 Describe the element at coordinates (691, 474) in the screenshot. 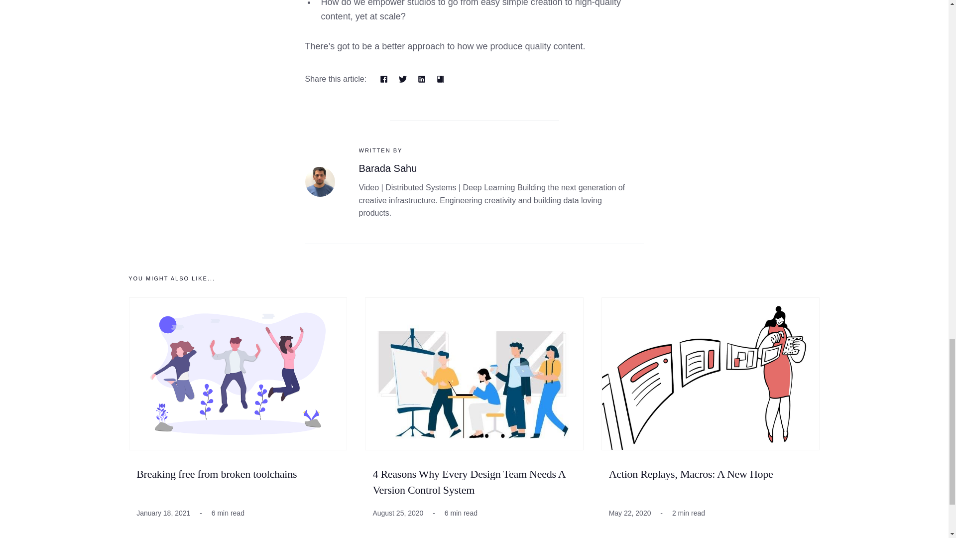

I see `Action Replays, Macros: A New Hope` at that location.